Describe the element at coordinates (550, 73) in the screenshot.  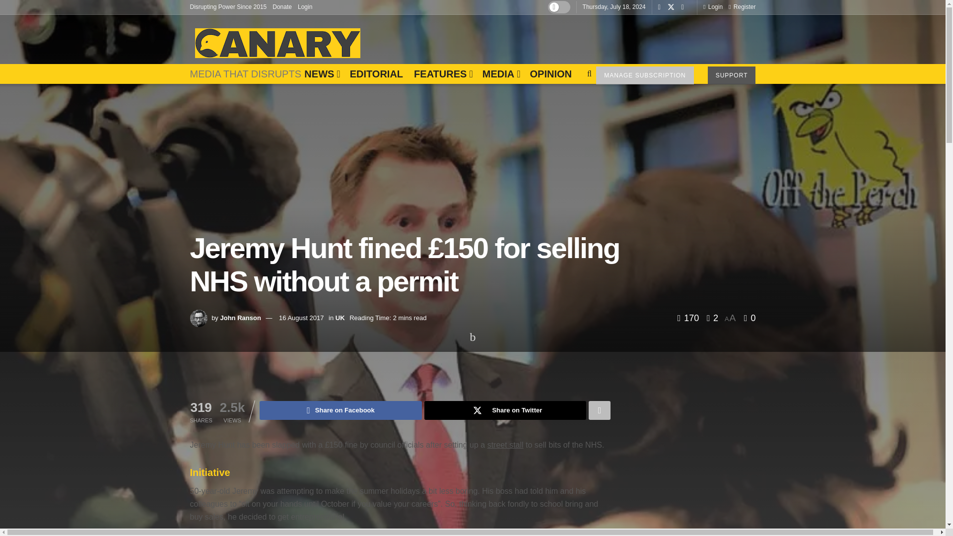
I see `OPINION` at that location.